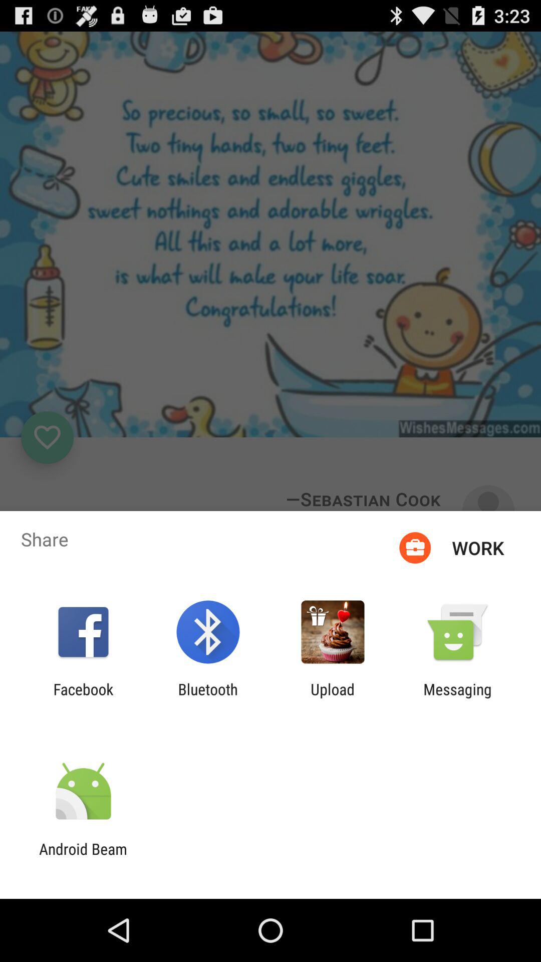  Describe the element at coordinates (207, 698) in the screenshot. I see `choose the app to the right of facebook item` at that location.